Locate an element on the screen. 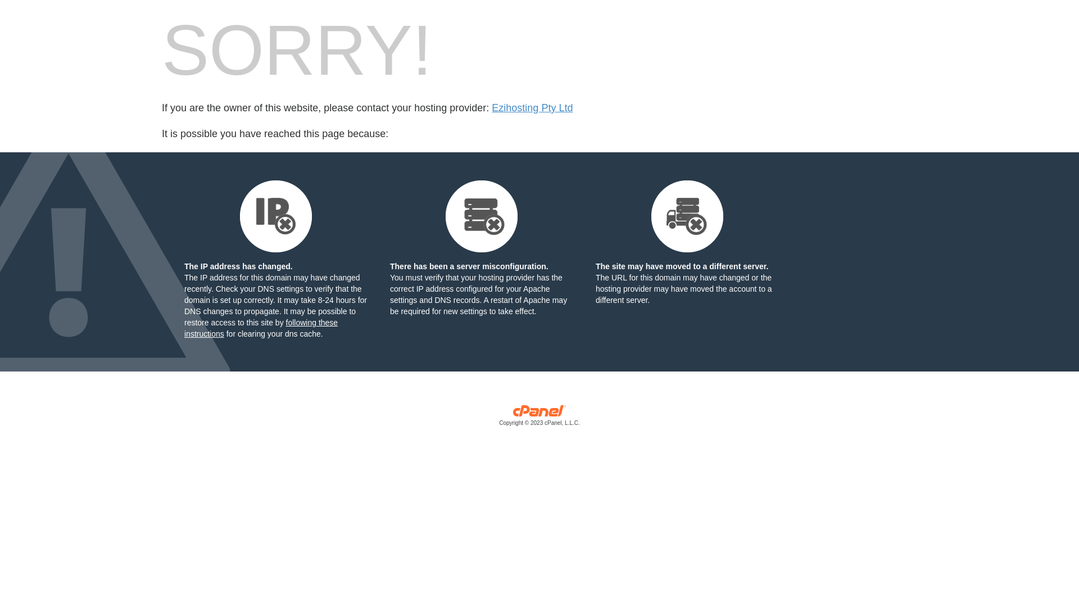  Ezihosting Pty Ltd is located at coordinates (532, 108).